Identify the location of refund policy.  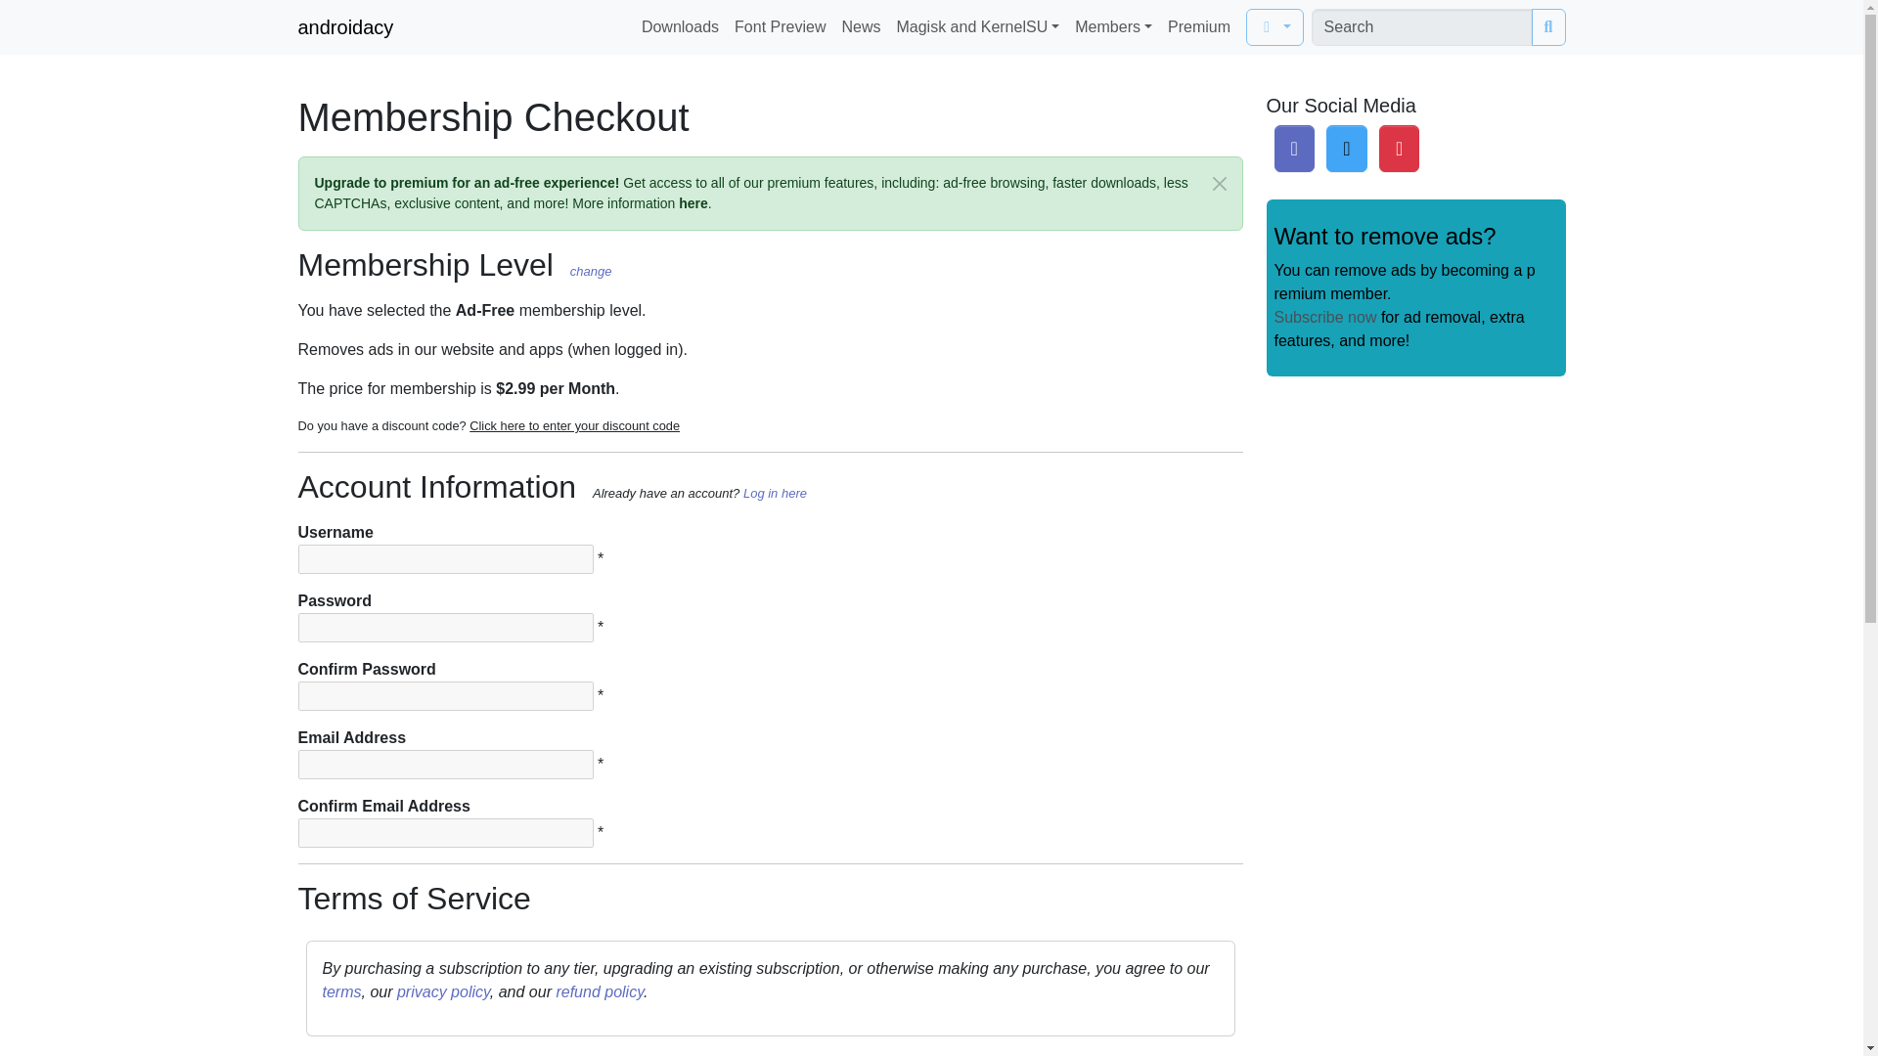
(600, 991).